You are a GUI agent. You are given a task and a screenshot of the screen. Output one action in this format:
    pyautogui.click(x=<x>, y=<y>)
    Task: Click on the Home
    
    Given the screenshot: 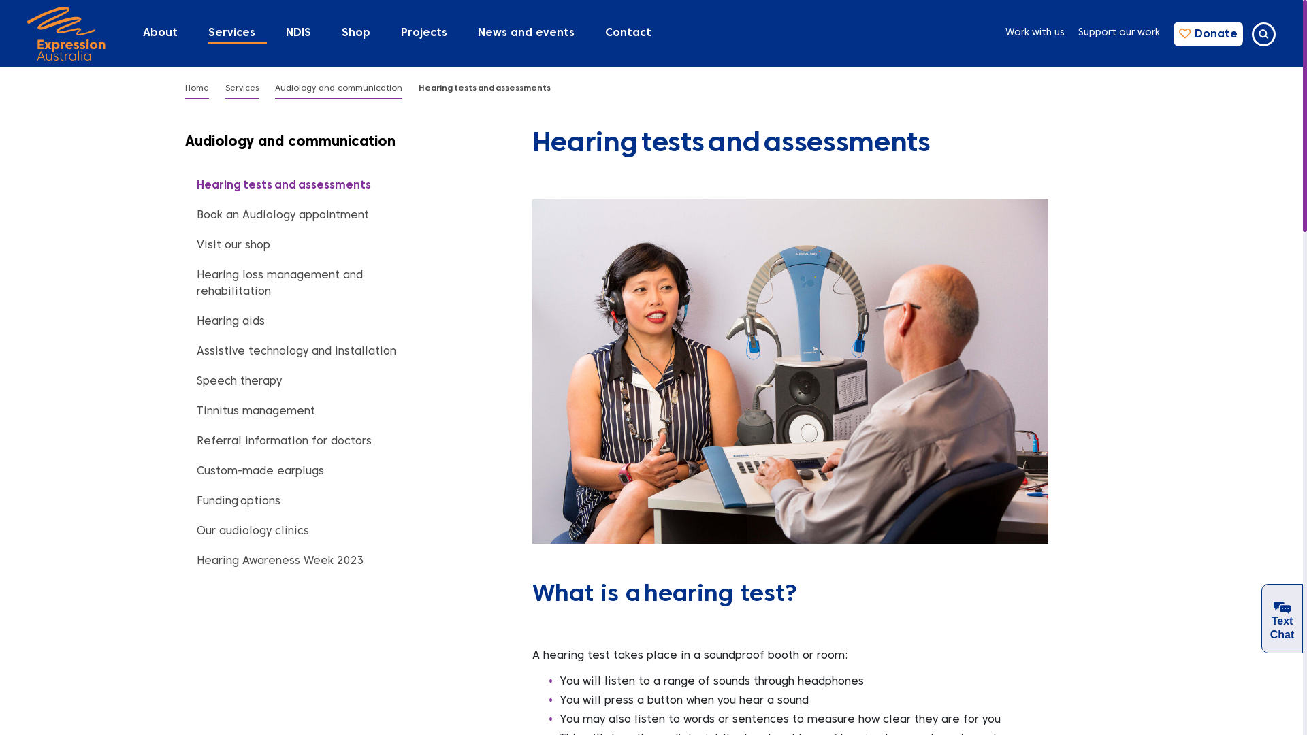 What is the action you would take?
    pyautogui.click(x=197, y=88)
    